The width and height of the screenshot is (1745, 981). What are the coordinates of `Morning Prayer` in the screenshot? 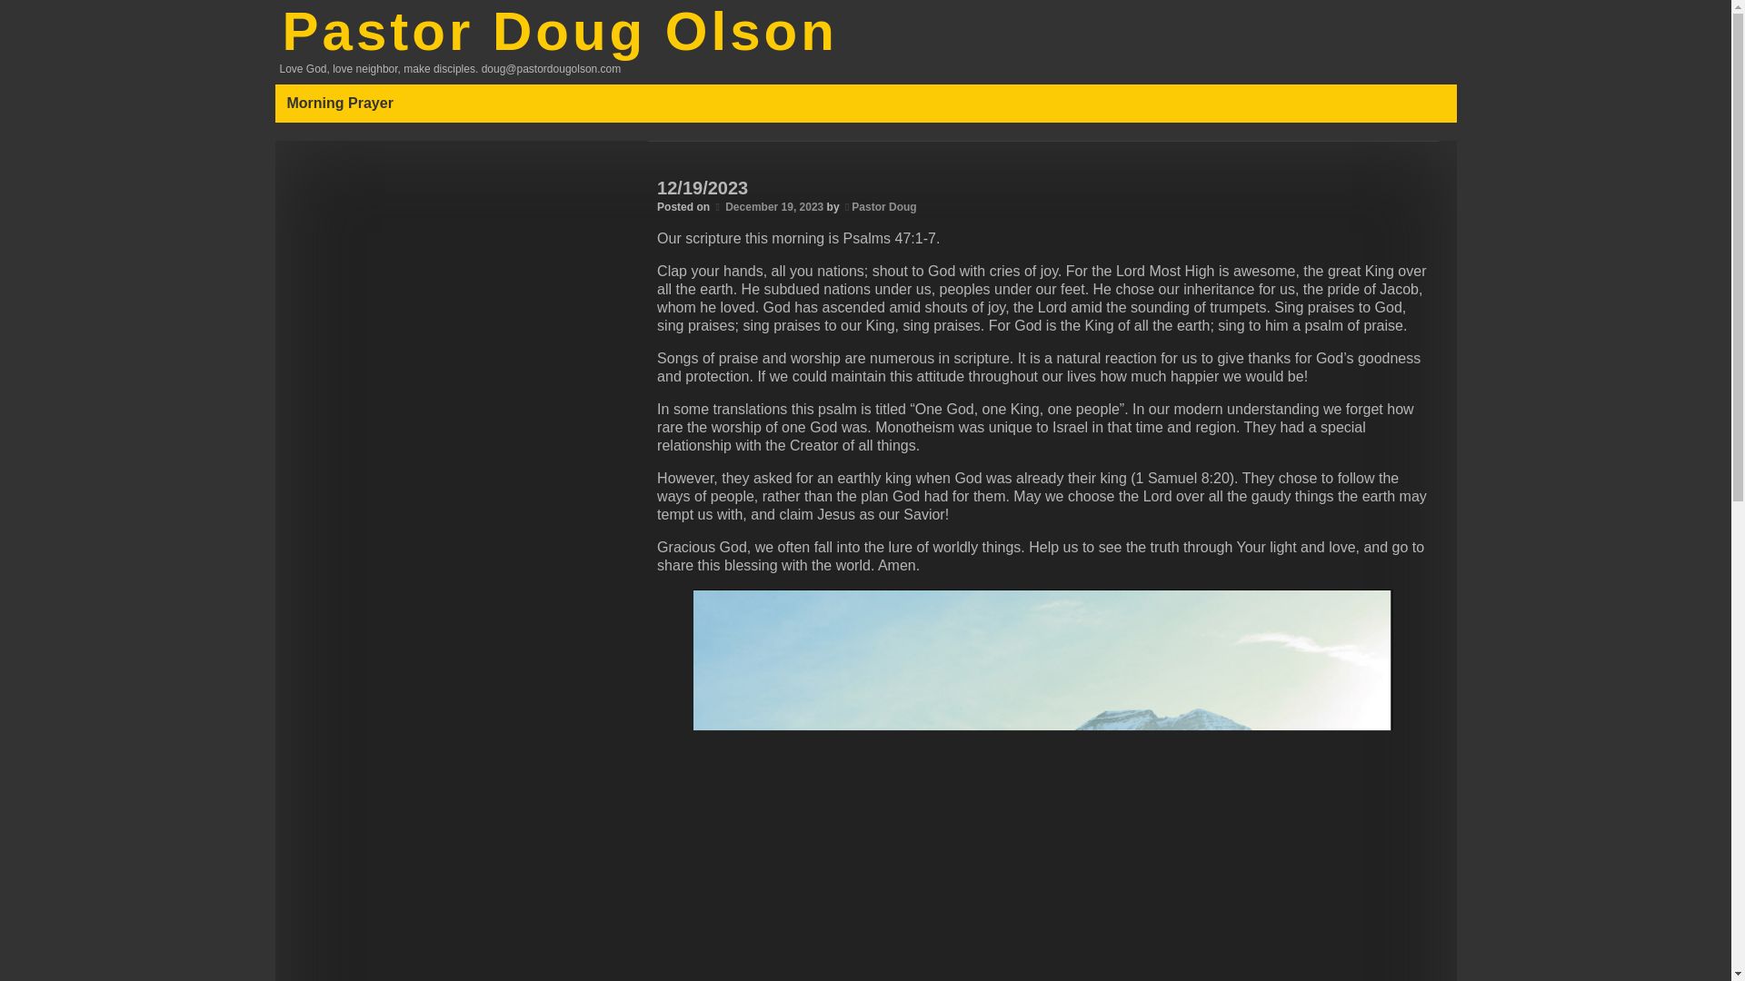 It's located at (344, 104).